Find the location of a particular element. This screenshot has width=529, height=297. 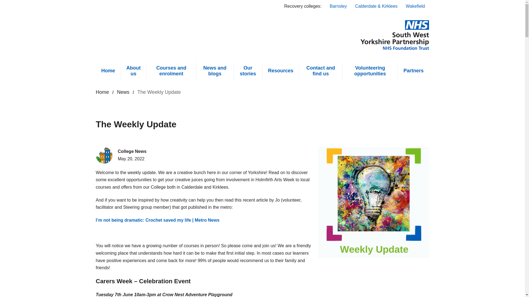

News is located at coordinates (123, 92).